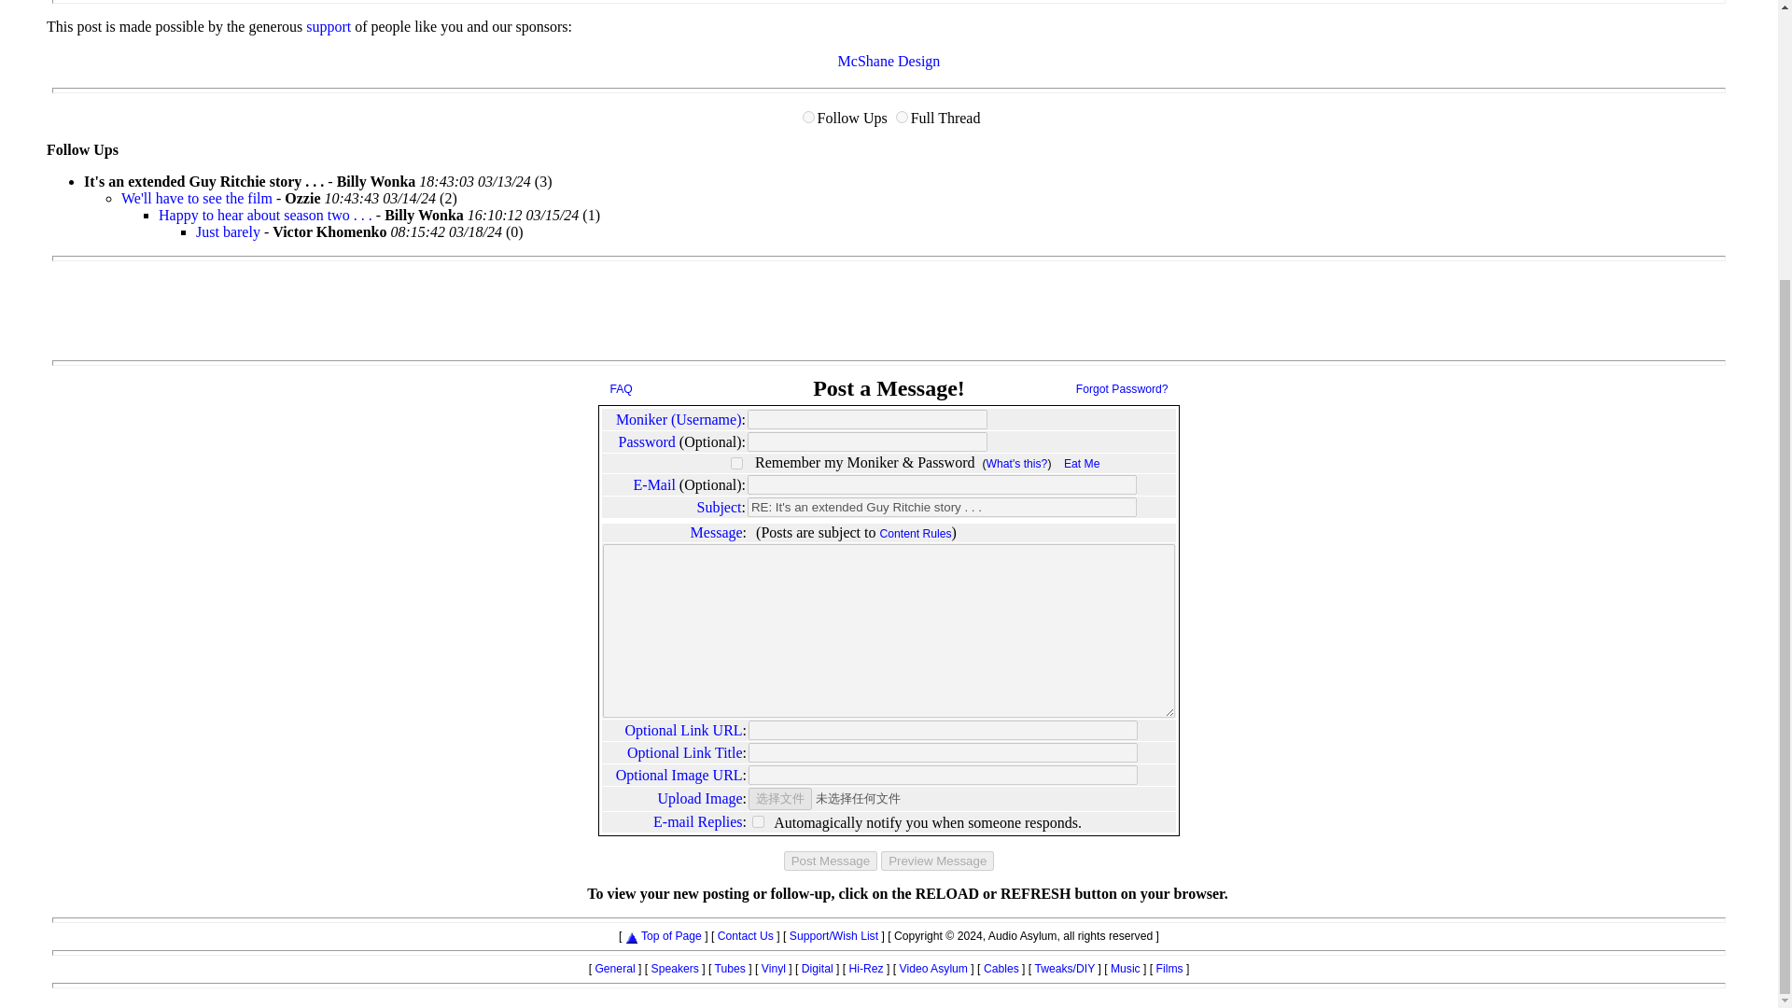 The image size is (1792, 1008). What do you see at coordinates (622, 389) in the screenshot?
I see `FAQ` at bounding box center [622, 389].